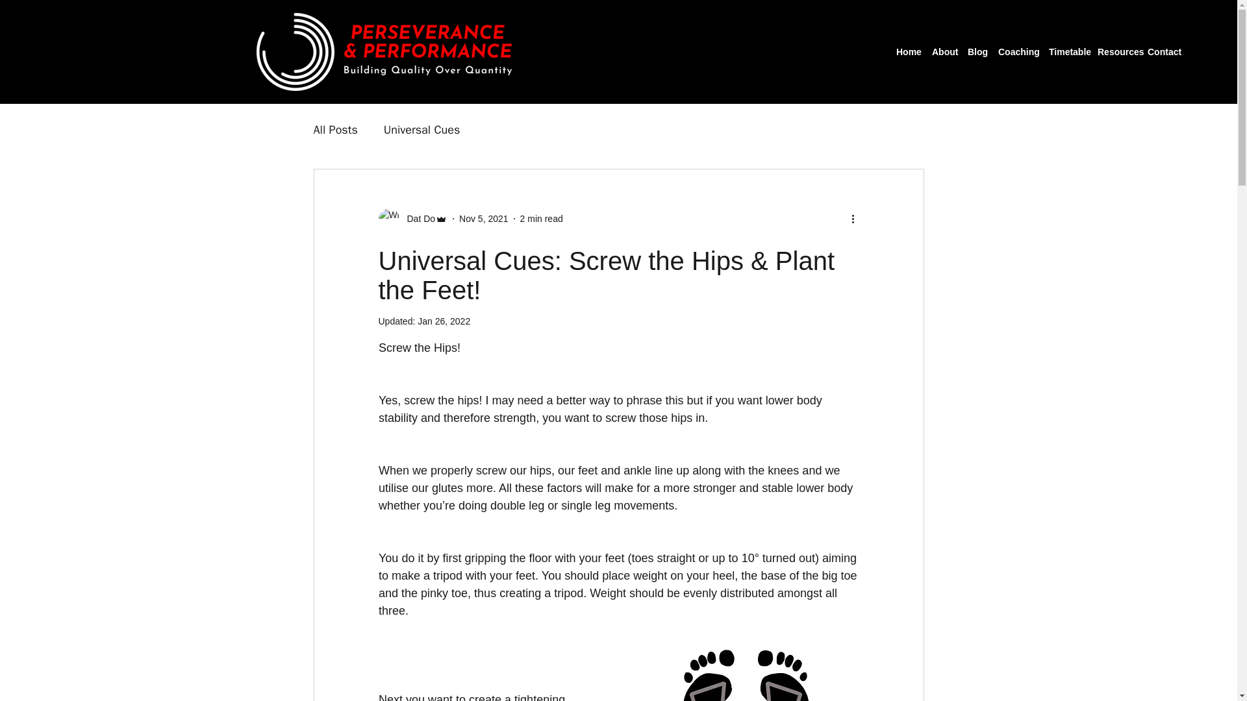 This screenshot has width=1247, height=701. Describe the element at coordinates (907, 52) in the screenshot. I see `Home` at that location.